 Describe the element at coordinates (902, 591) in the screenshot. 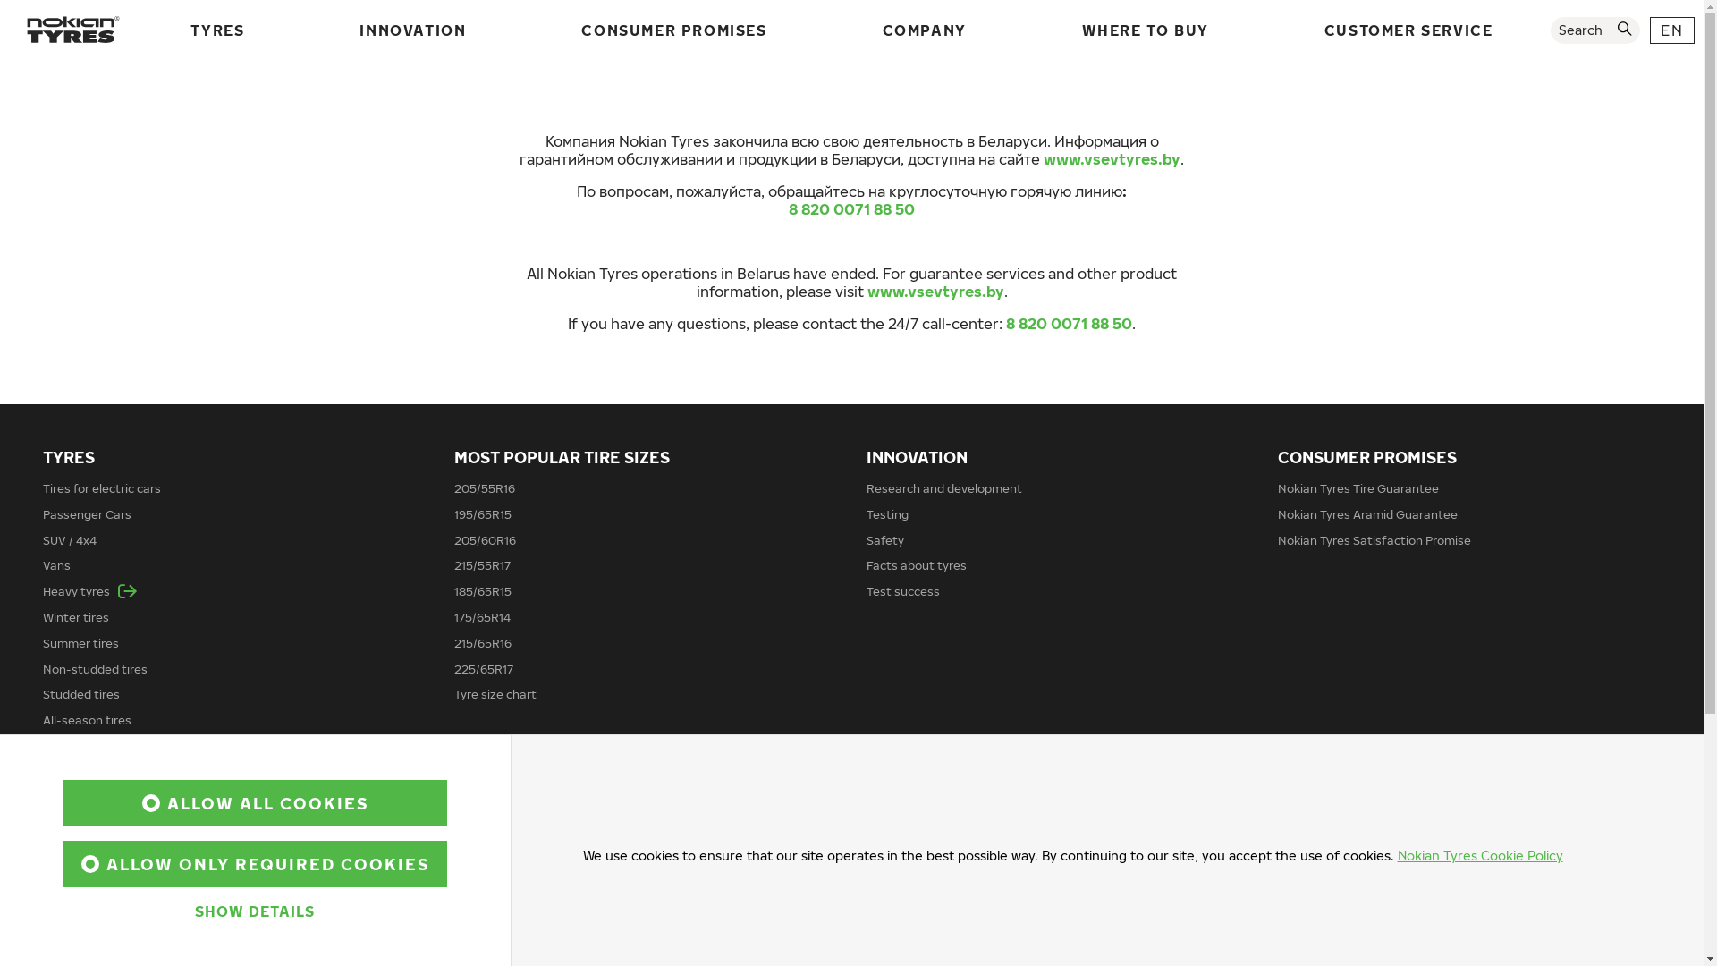

I see `Test success` at that location.